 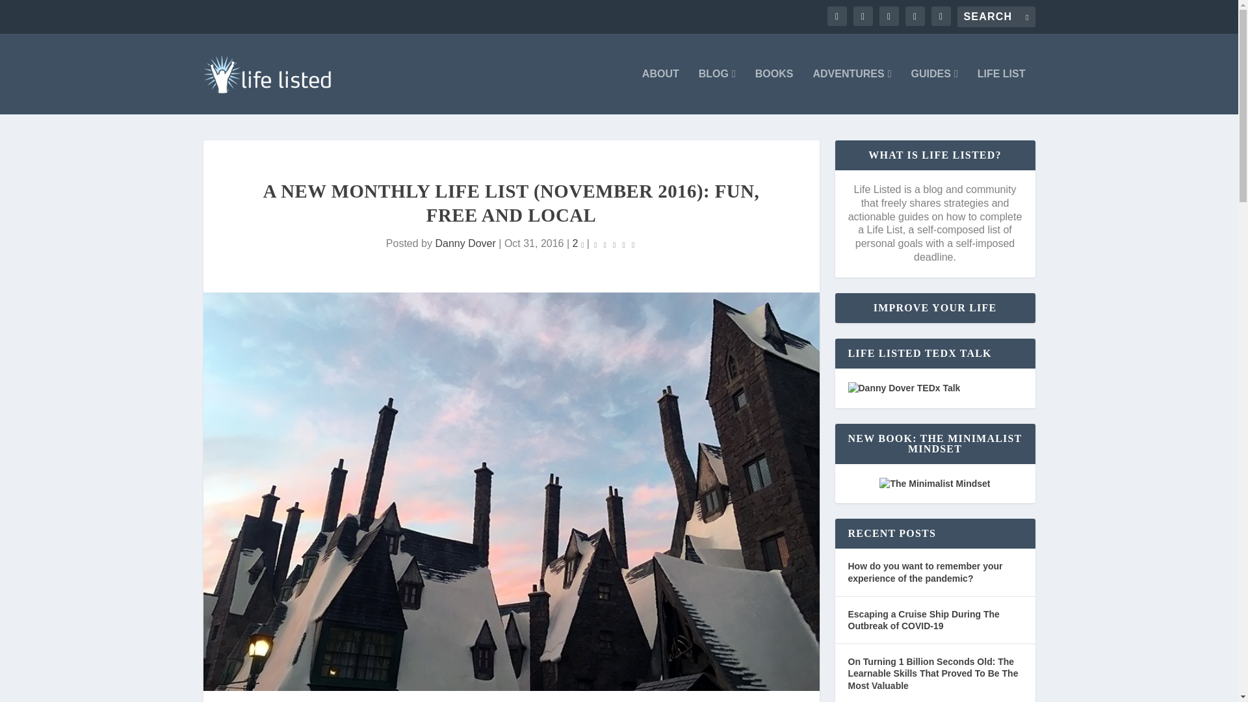 What do you see at coordinates (465, 243) in the screenshot?
I see `Danny Dover` at bounding box center [465, 243].